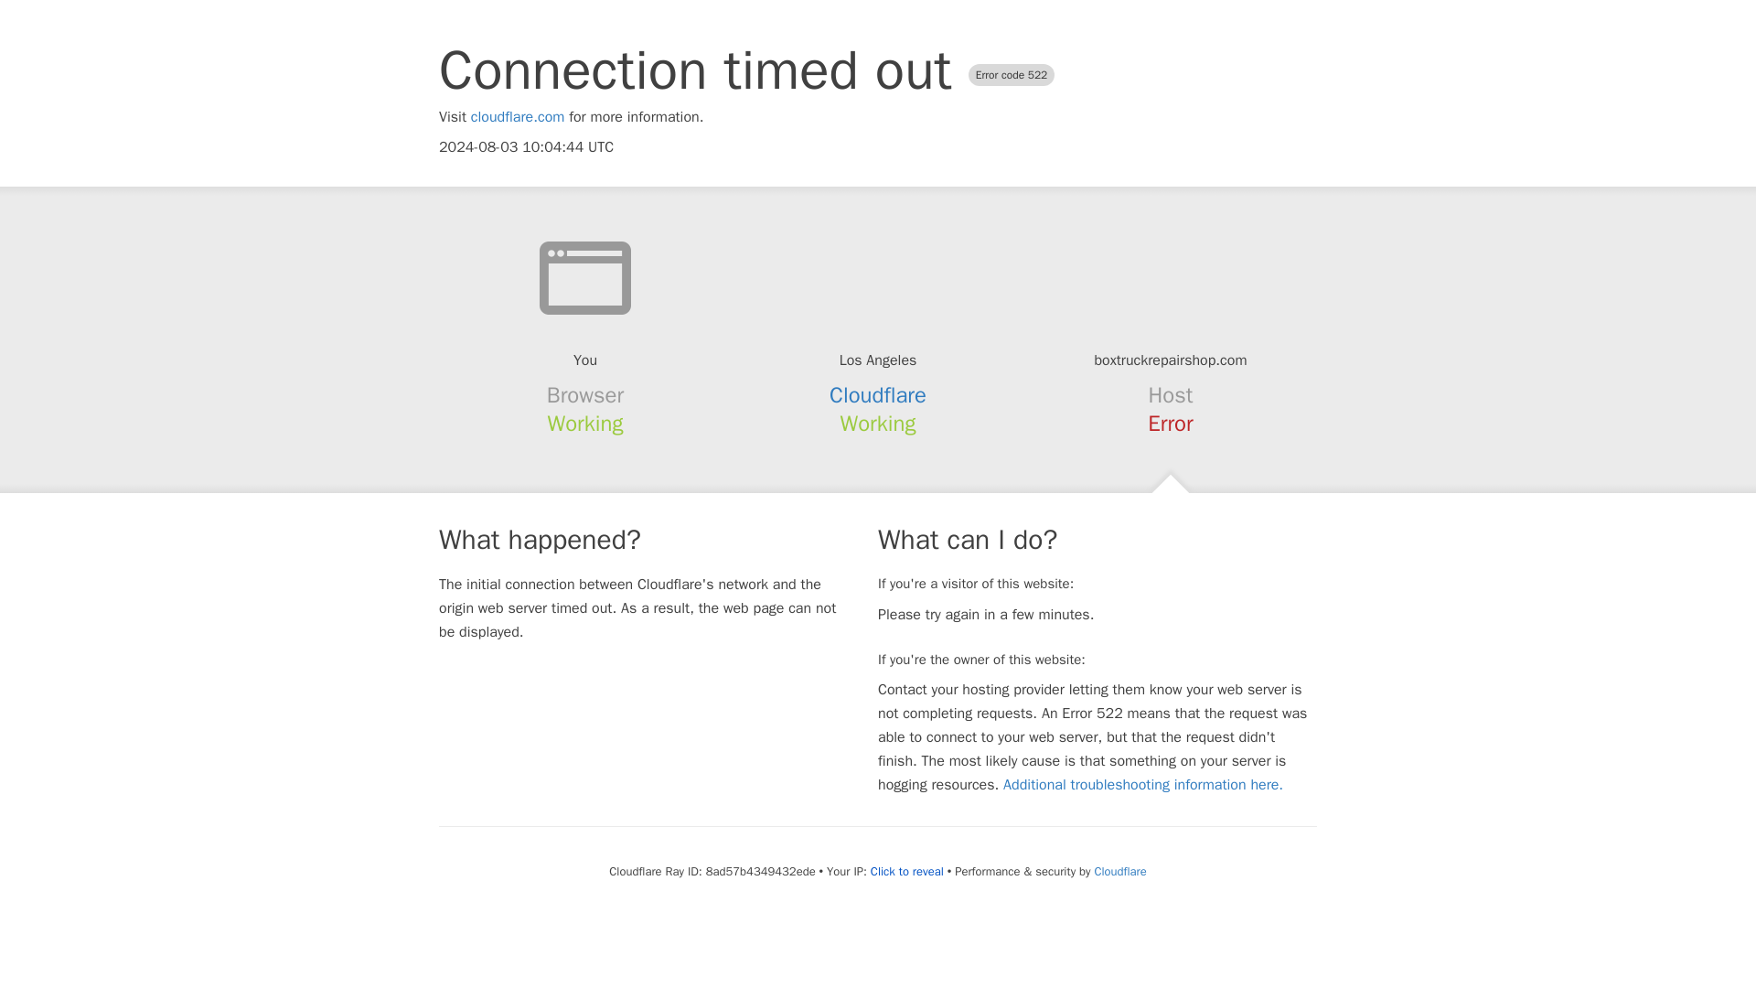  I want to click on Cloudflare, so click(878, 395).